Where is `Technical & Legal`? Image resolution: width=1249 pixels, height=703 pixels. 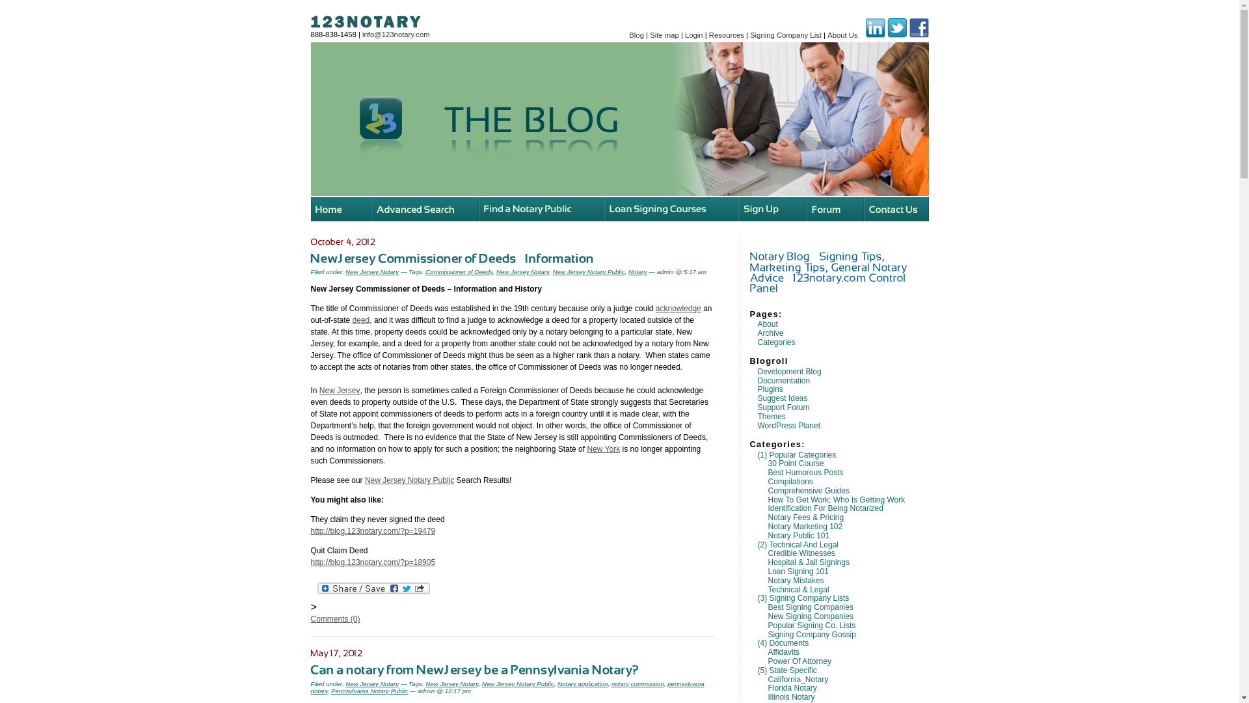
Technical & Legal is located at coordinates (798, 590).